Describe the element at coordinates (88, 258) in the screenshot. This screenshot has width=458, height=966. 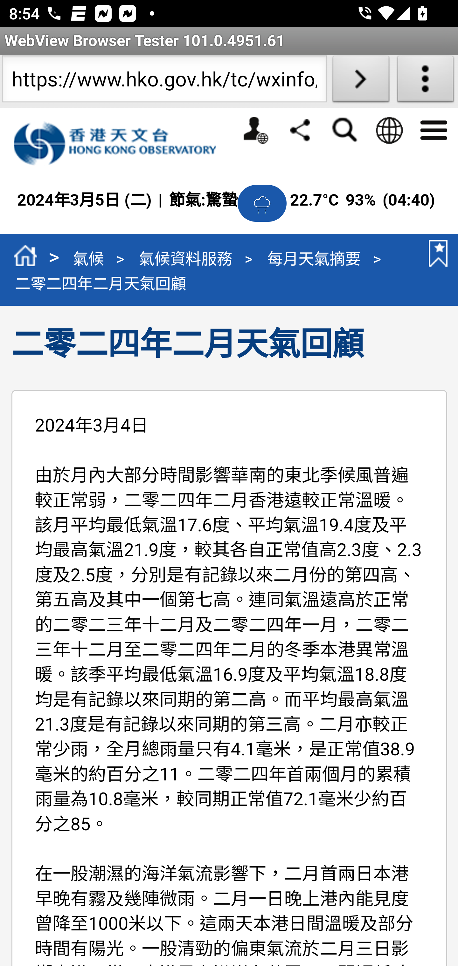
I see `氣候` at that location.